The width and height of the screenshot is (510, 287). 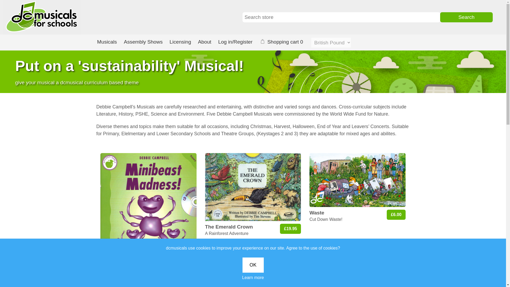 I want to click on Assembly Shows, so click(x=143, y=43).